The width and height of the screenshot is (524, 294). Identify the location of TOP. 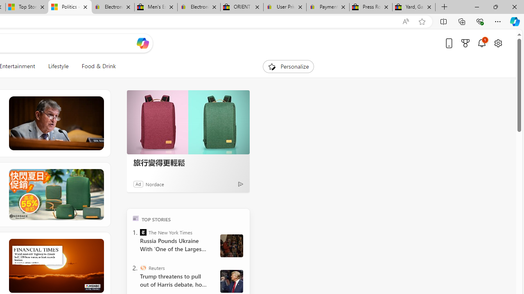
(136, 218).